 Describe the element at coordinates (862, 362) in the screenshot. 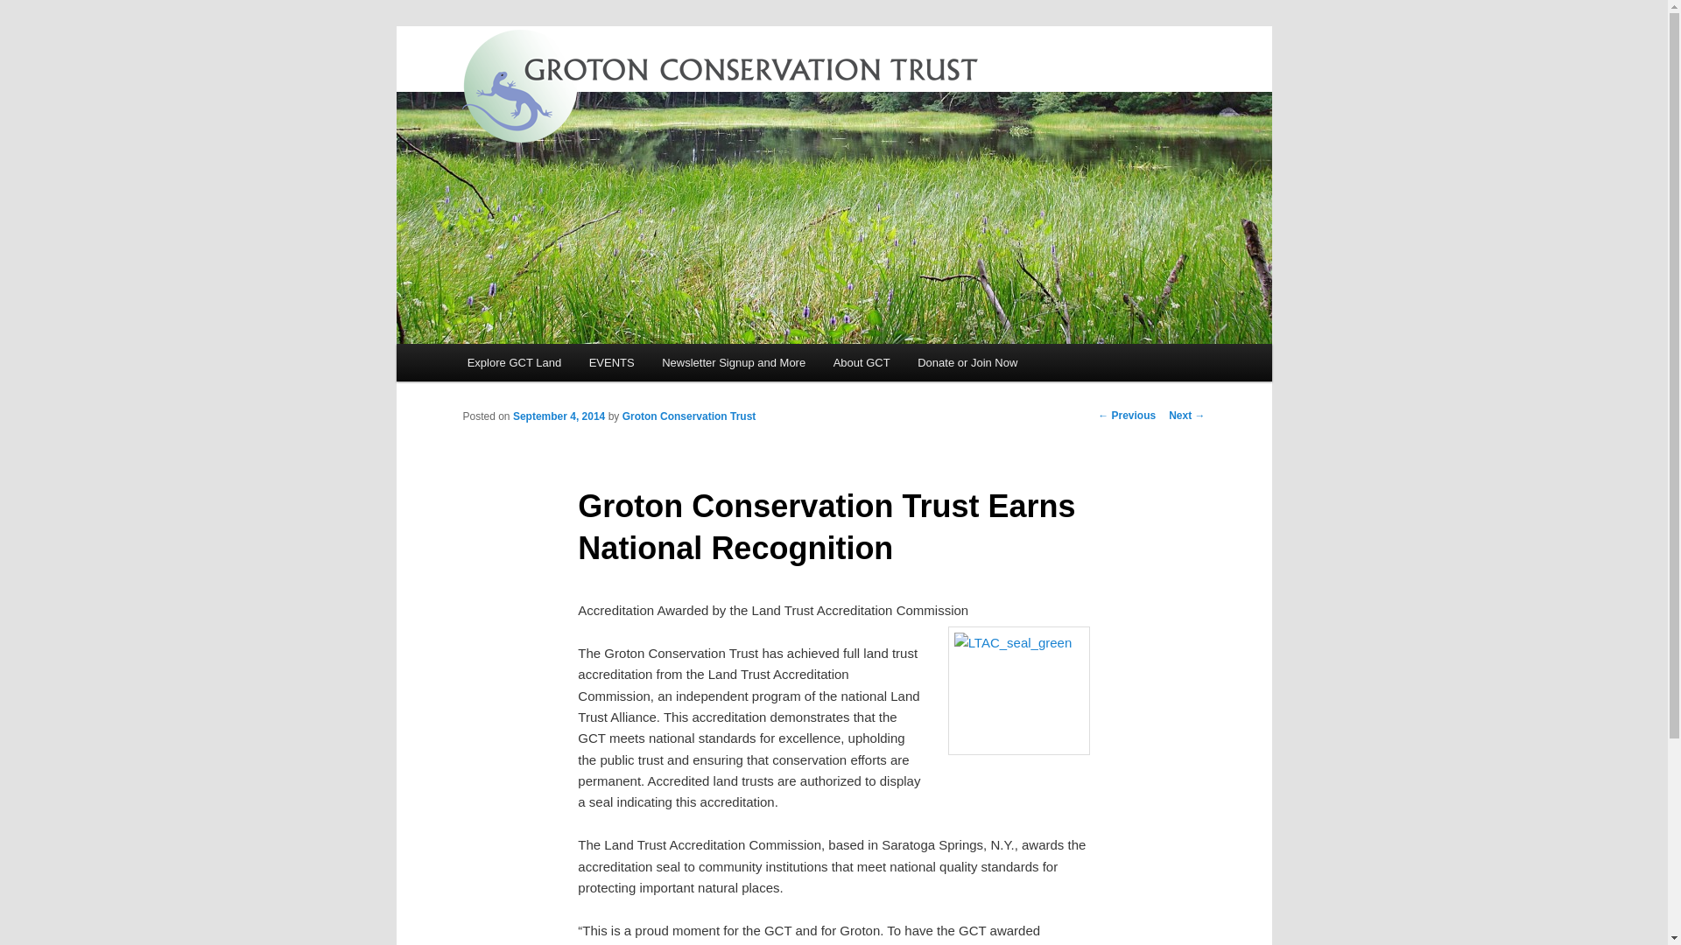

I see `About GCT` at that location.